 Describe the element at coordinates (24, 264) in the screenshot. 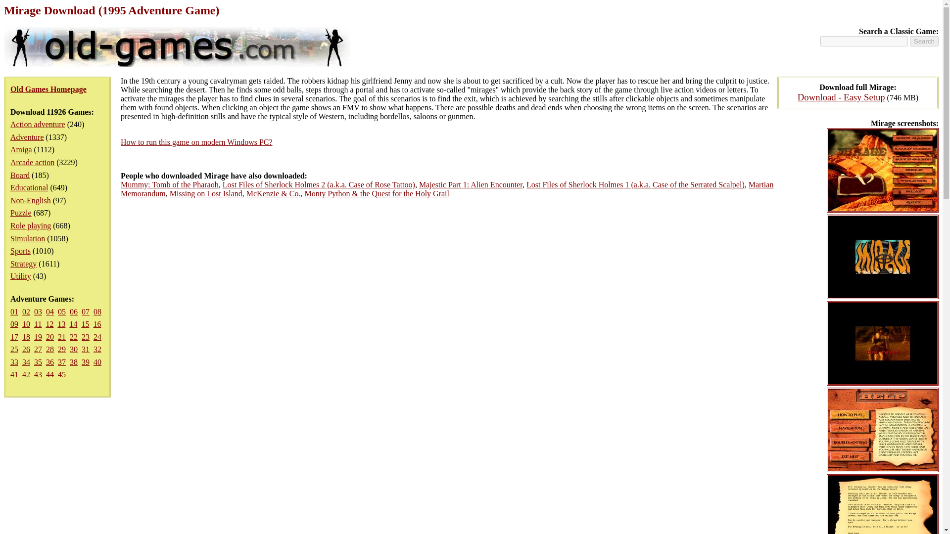

I see `Strategy` at that location.